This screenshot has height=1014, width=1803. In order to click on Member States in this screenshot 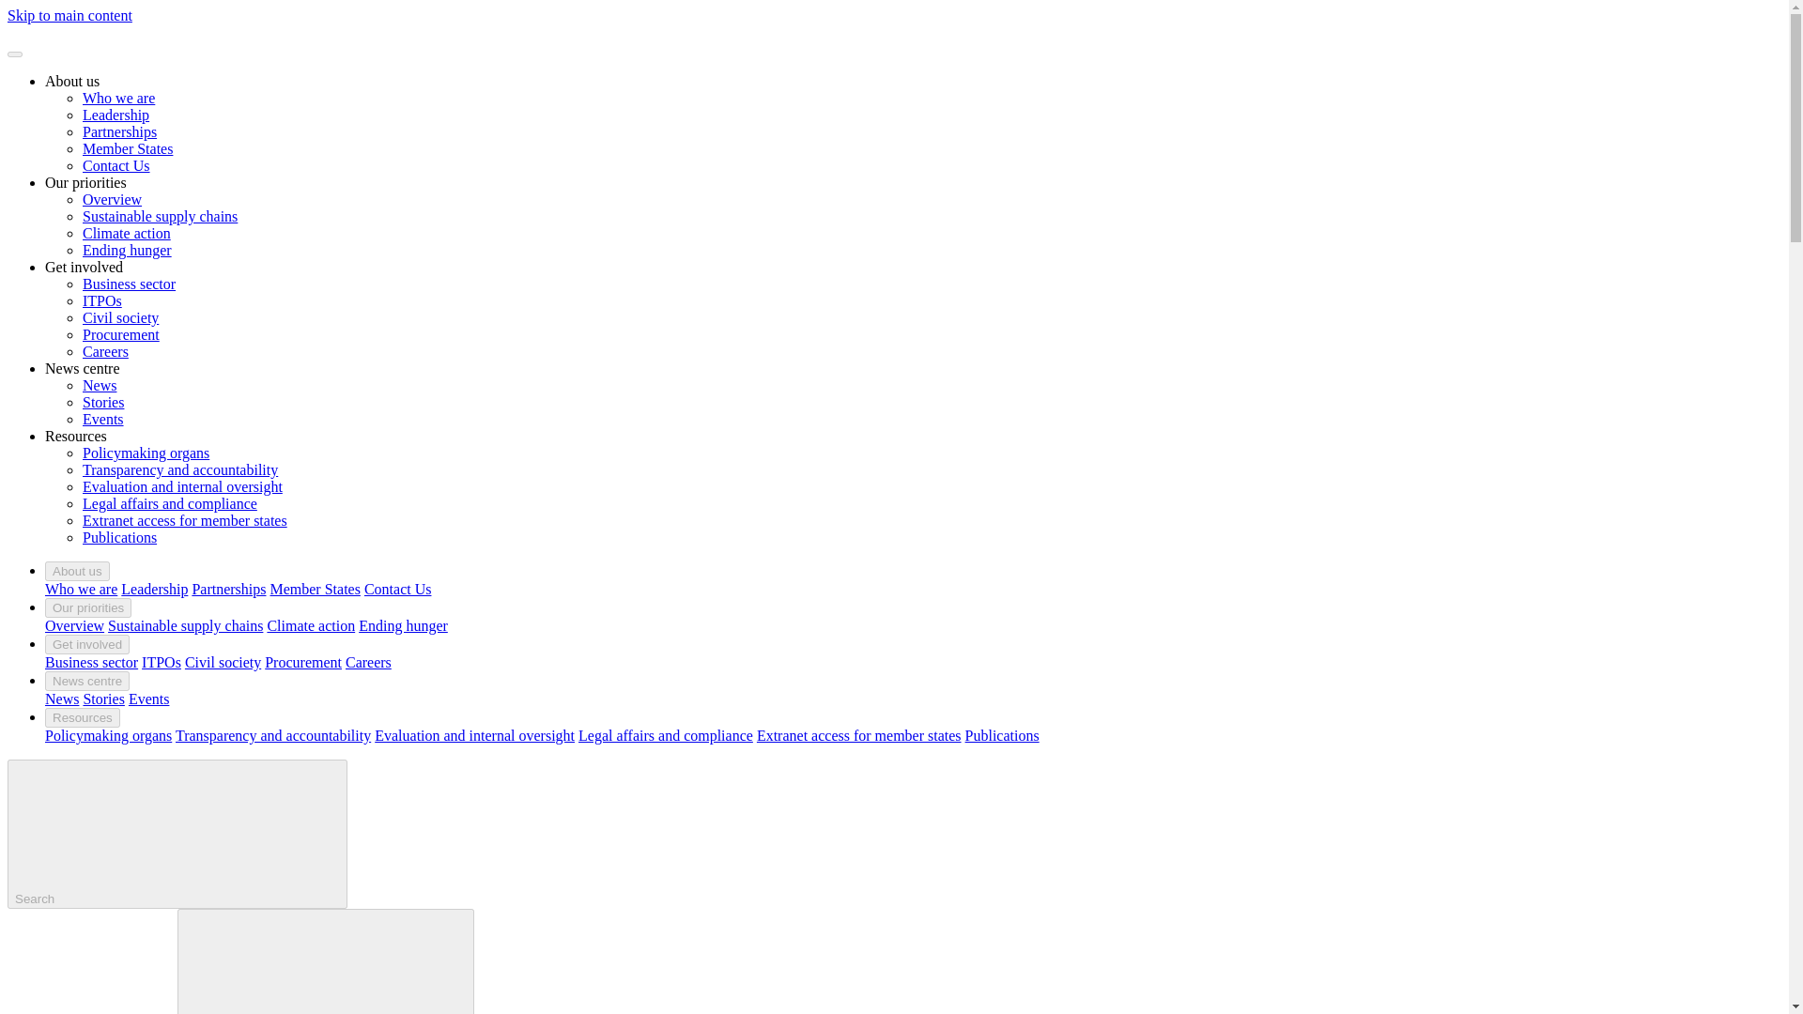, I will do `click(128, 148)`.